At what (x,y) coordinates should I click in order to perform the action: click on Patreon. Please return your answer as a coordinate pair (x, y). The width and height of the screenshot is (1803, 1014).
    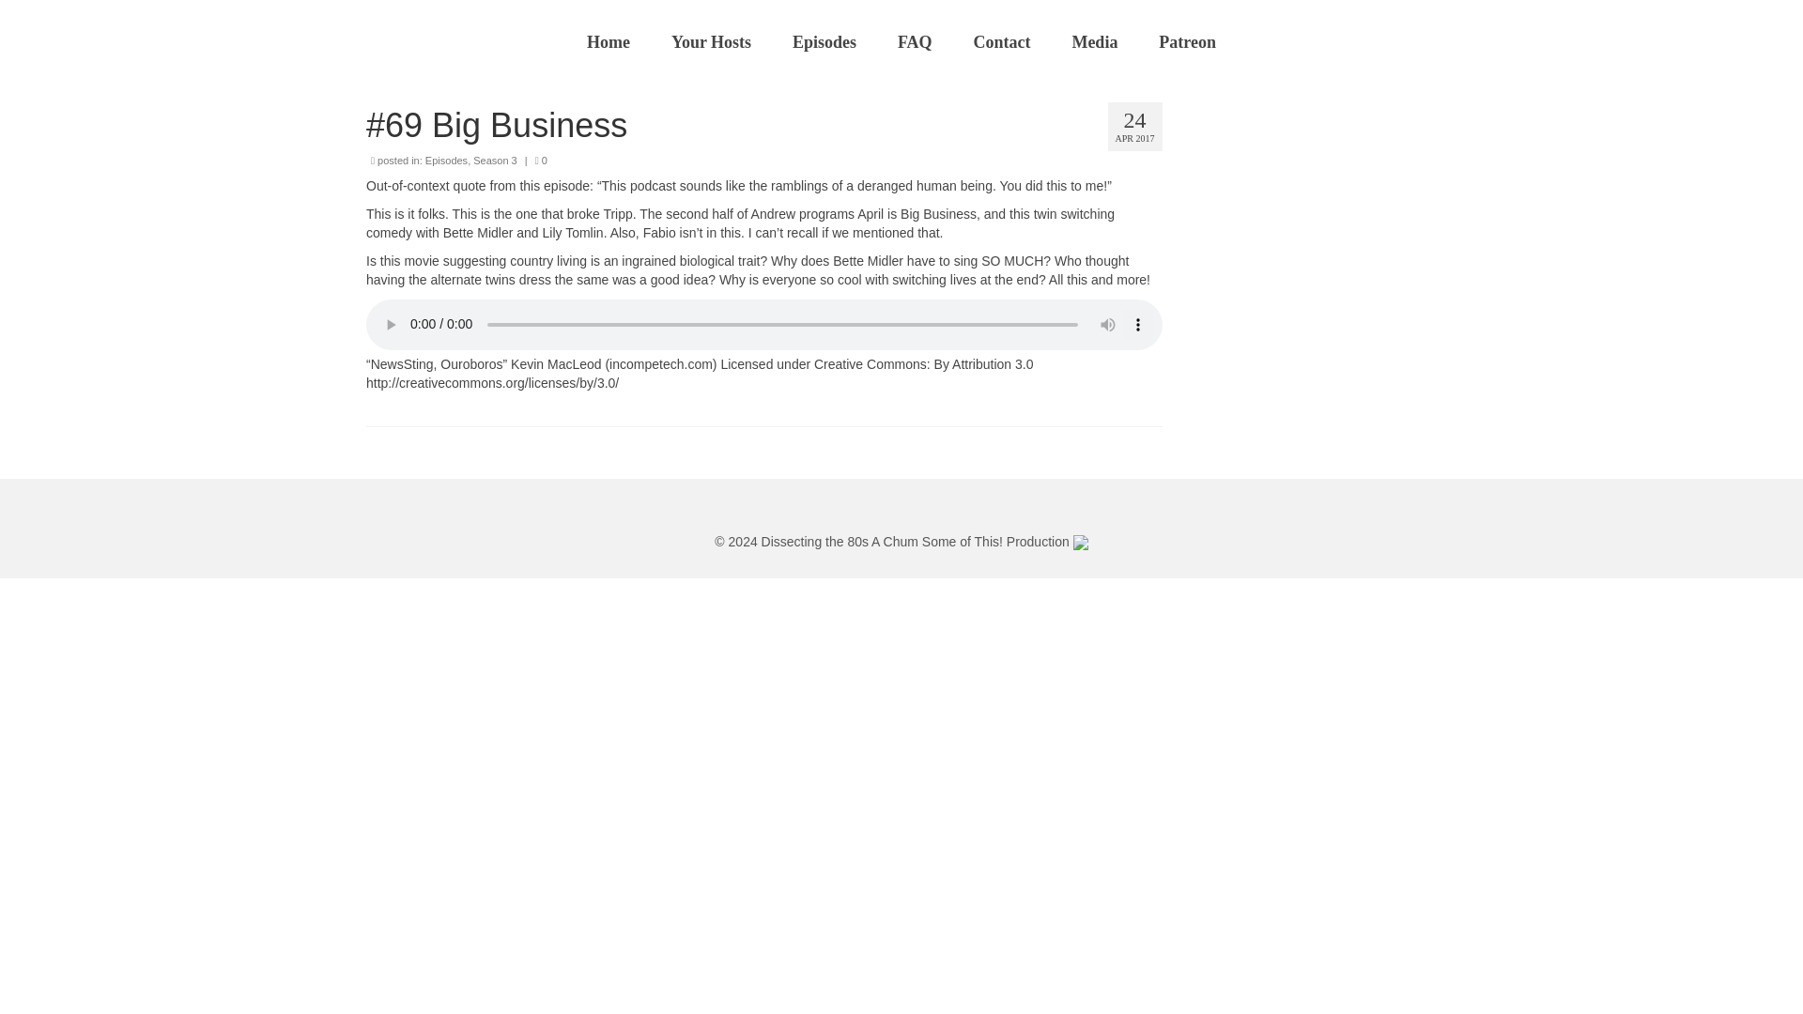
    Looking at the image, I should click on (1187, 41).